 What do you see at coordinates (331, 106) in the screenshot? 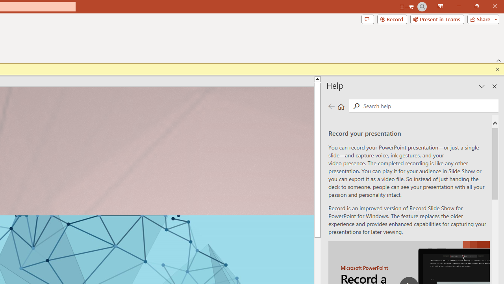
I see `Previous page` at bounding box center [331, 106].